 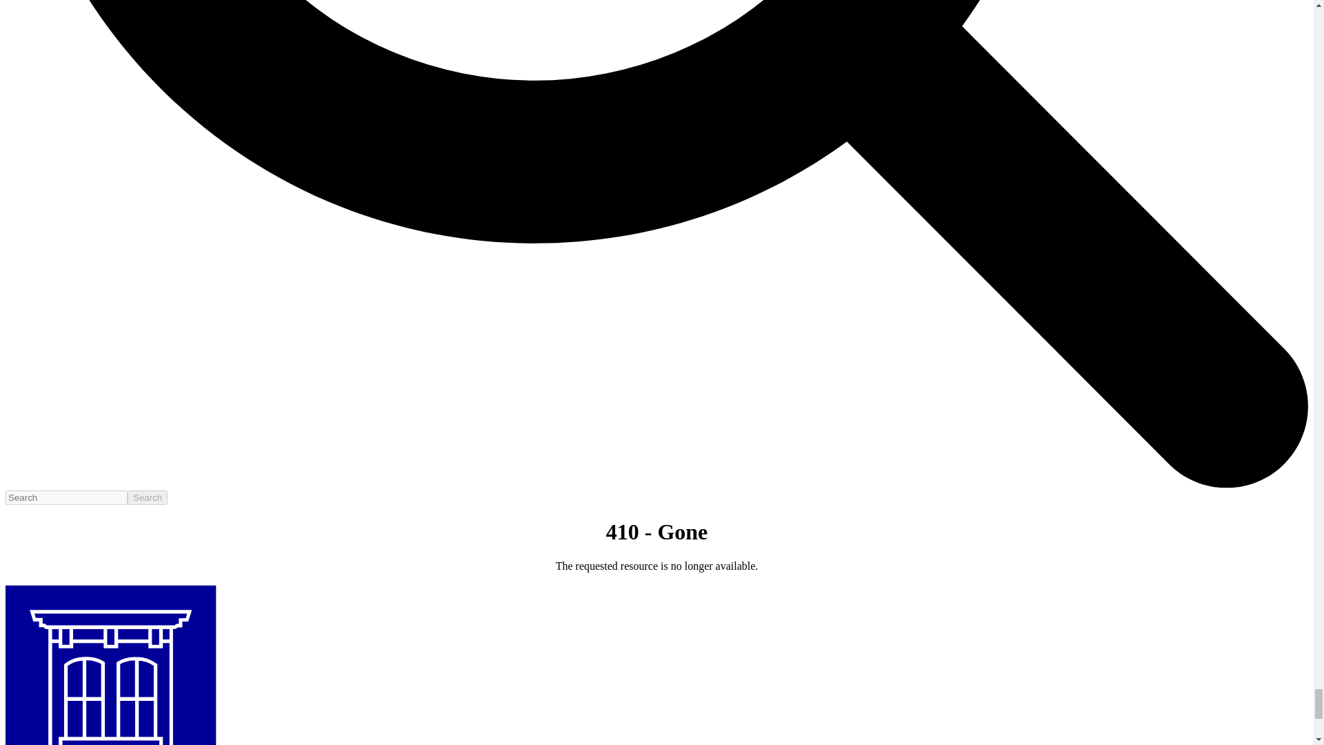 I want to click on Search, so click(x=148, y=497).